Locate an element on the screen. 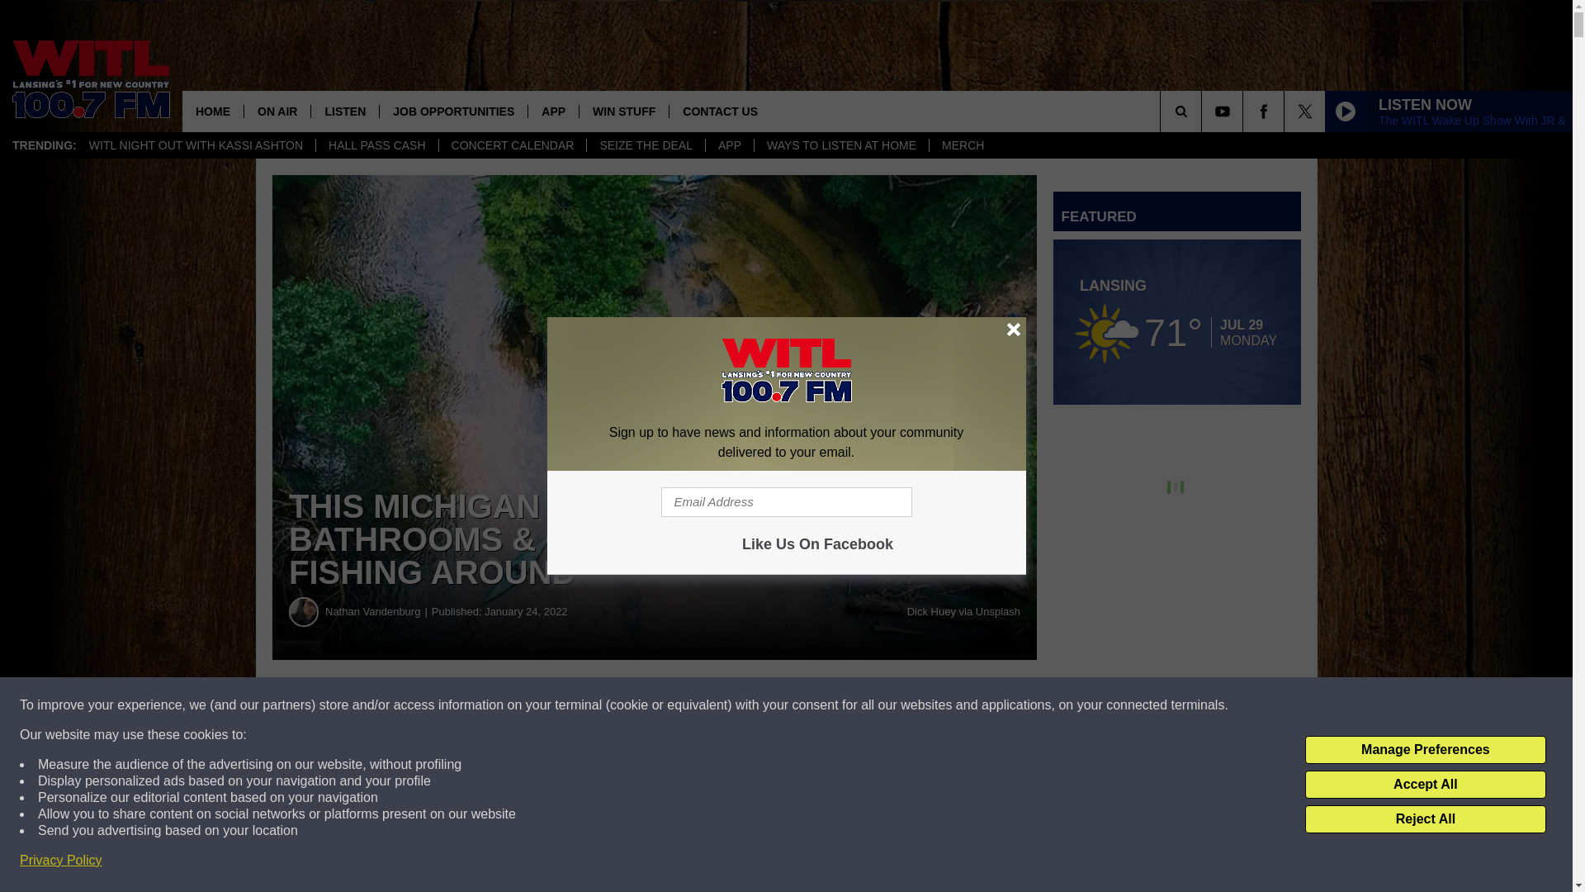 The image size is (1585, 892). APP is located at coordinates (553, 111).